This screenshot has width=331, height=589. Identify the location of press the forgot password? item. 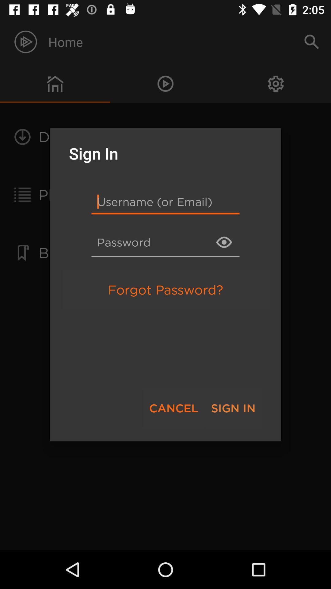
(165, 290).